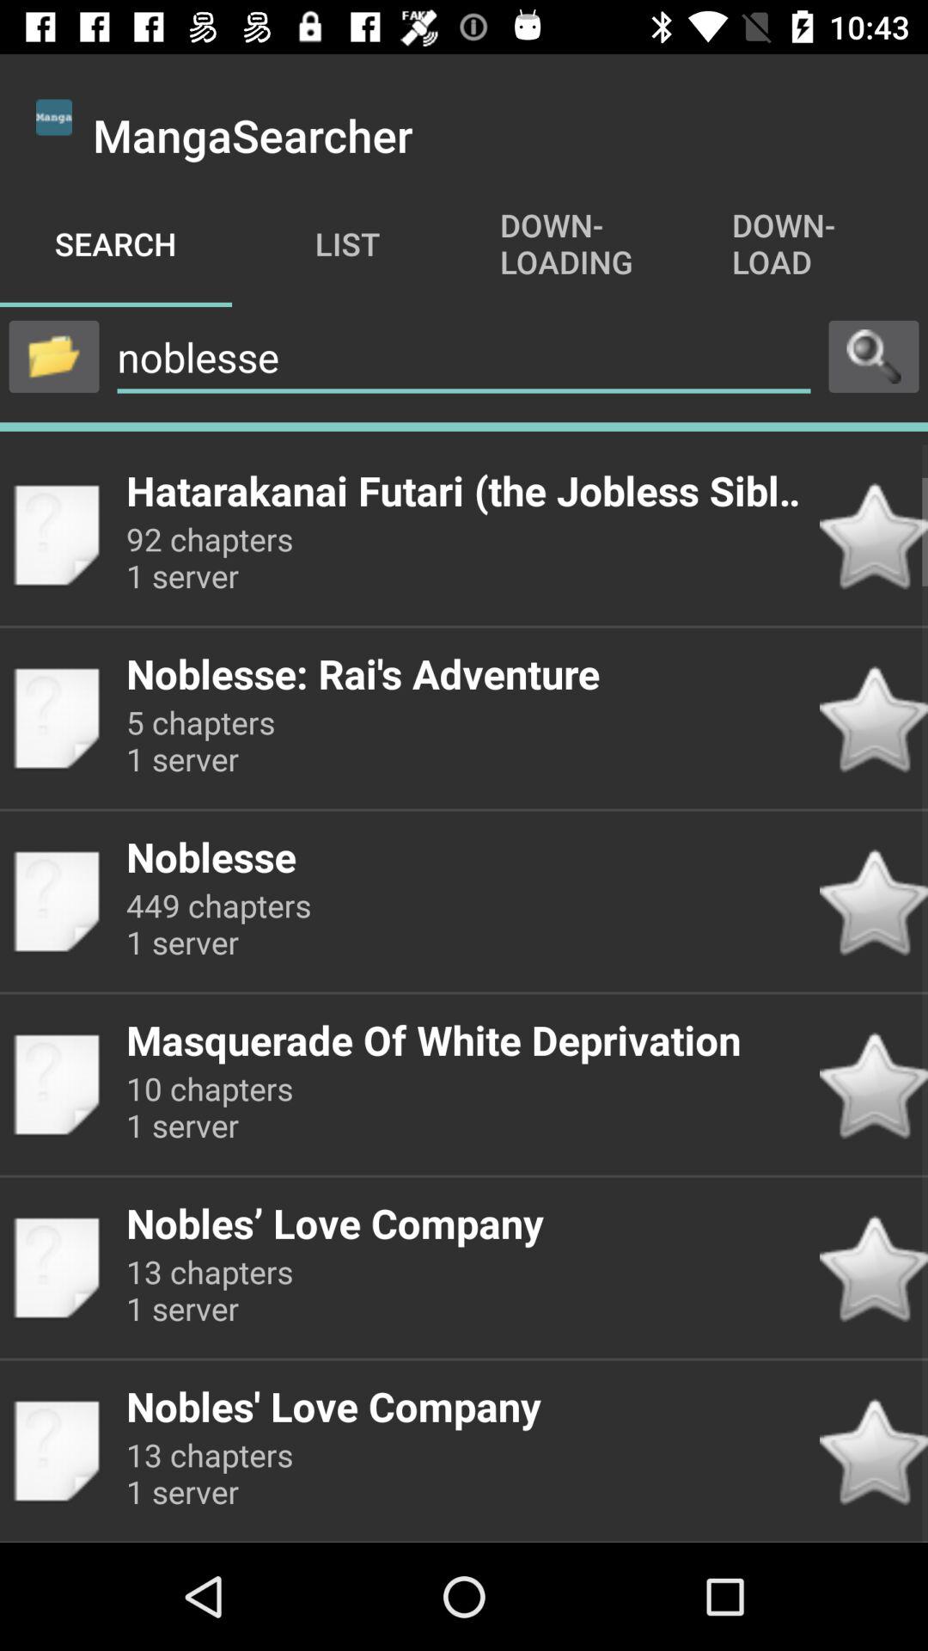  Describe the element at coordinates (54, 356) in the screenshot. I see `open file` at that location.